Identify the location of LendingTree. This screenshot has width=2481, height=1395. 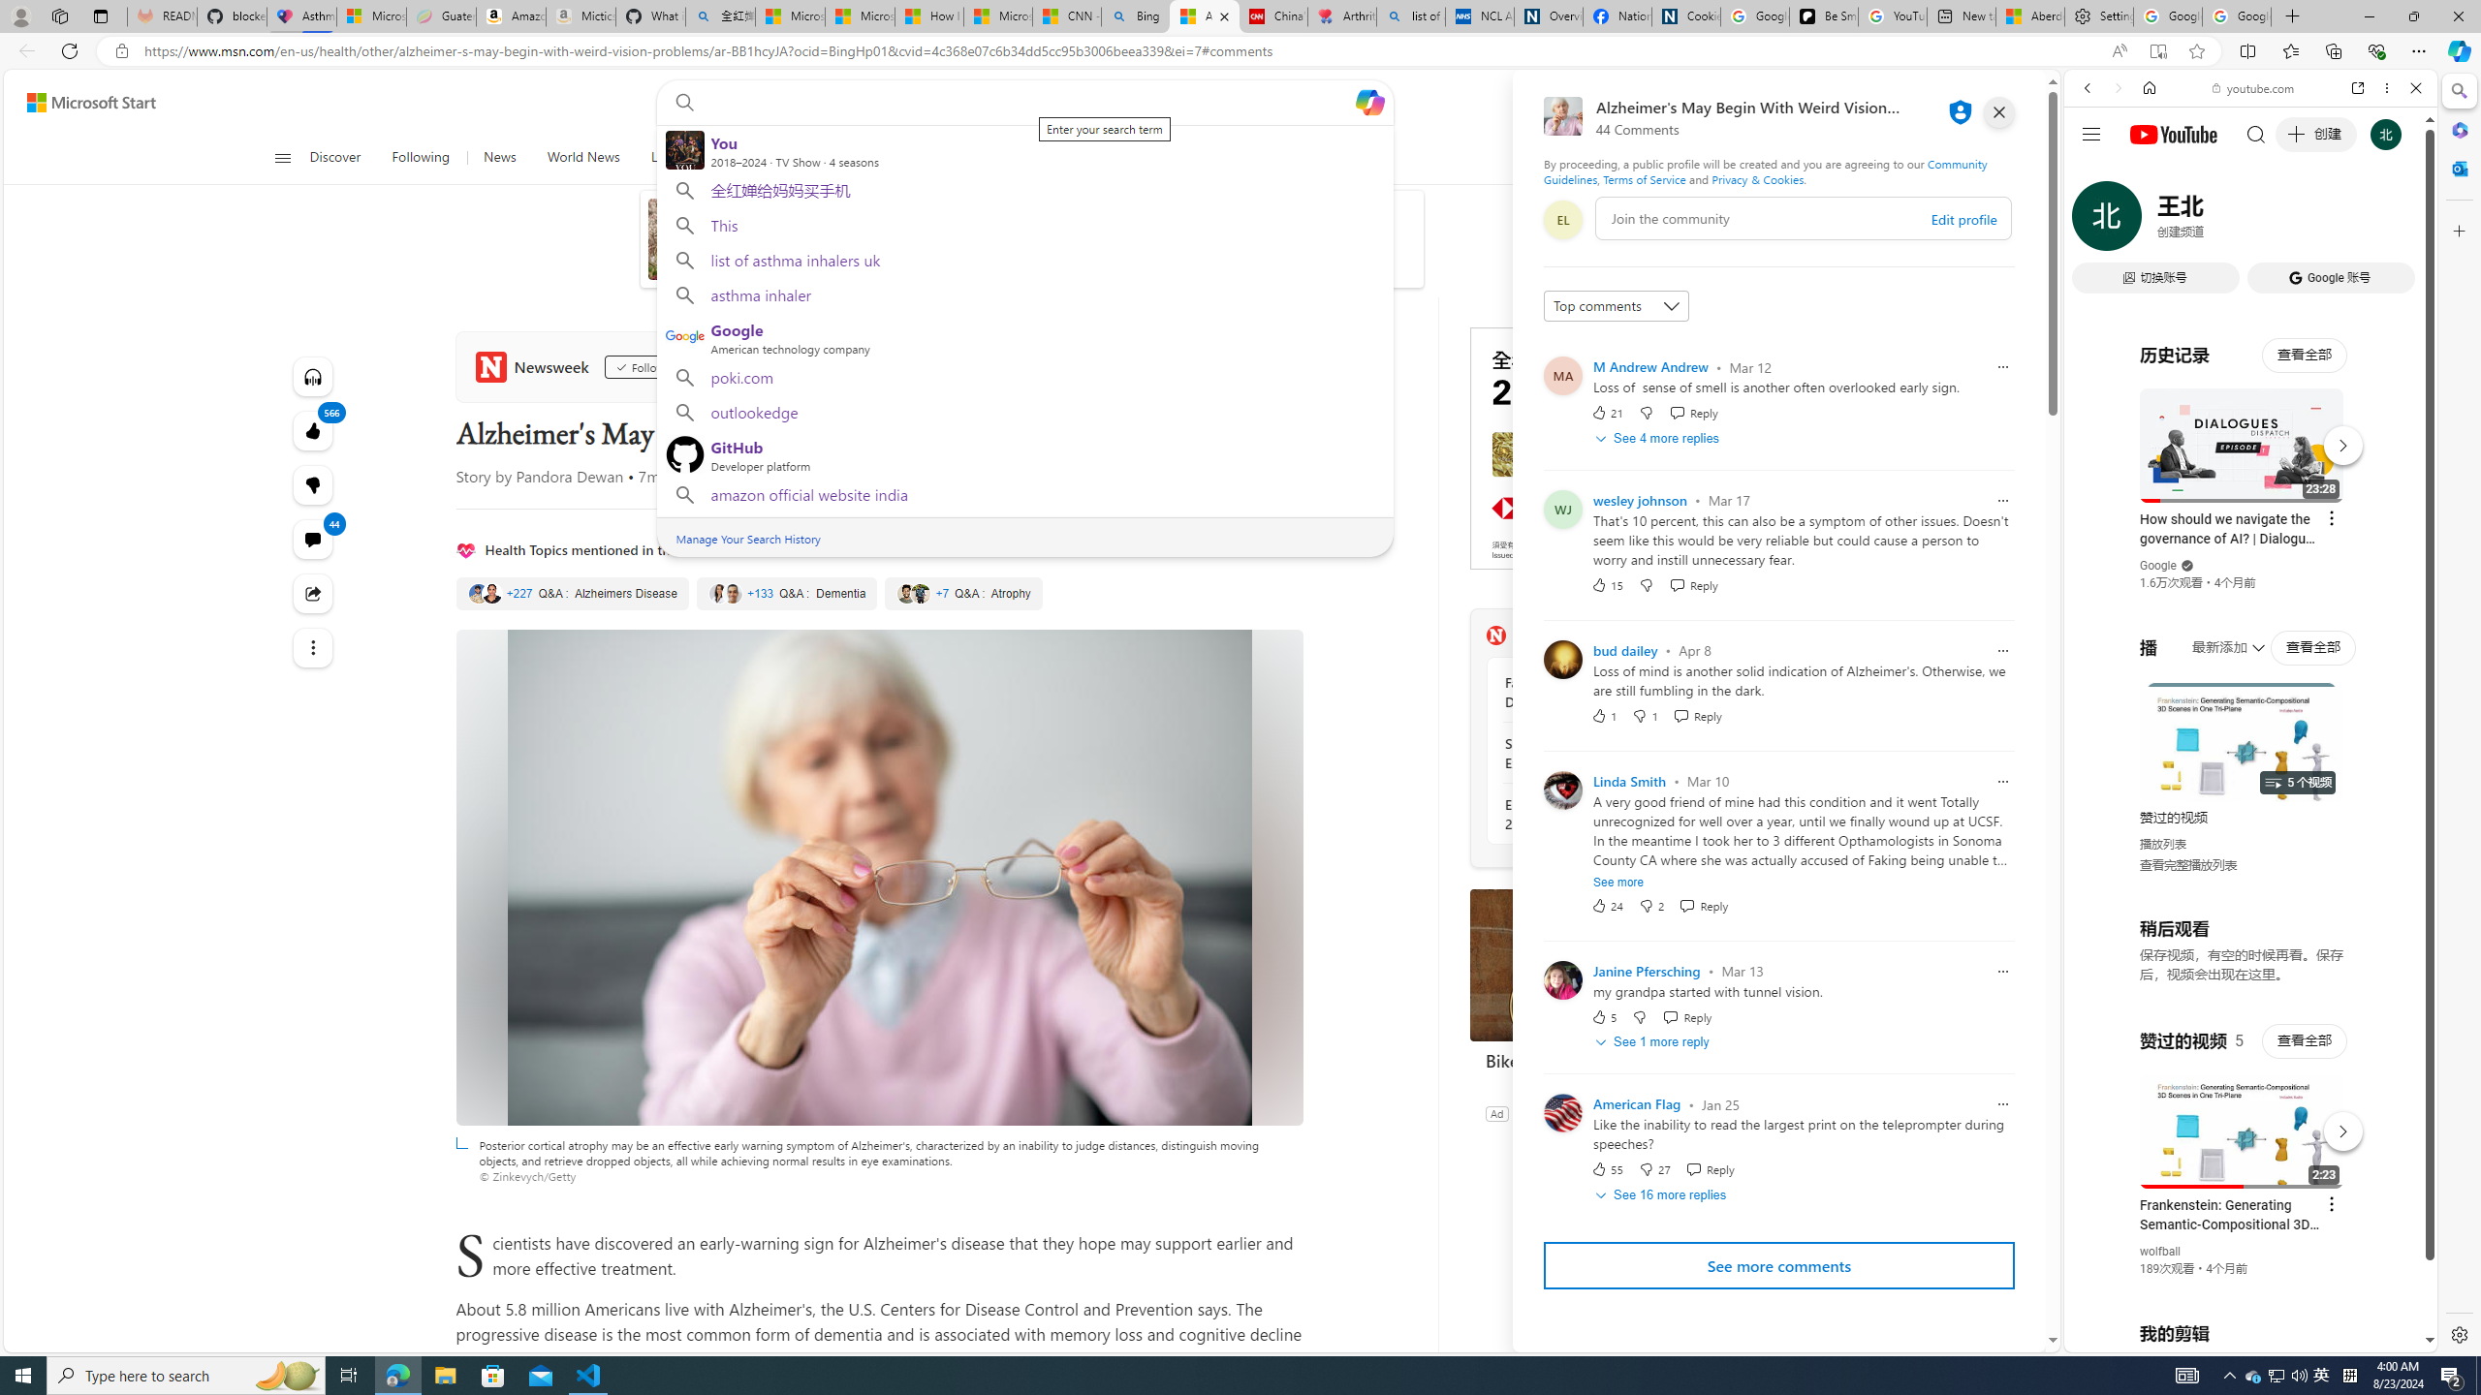
(909, 272).